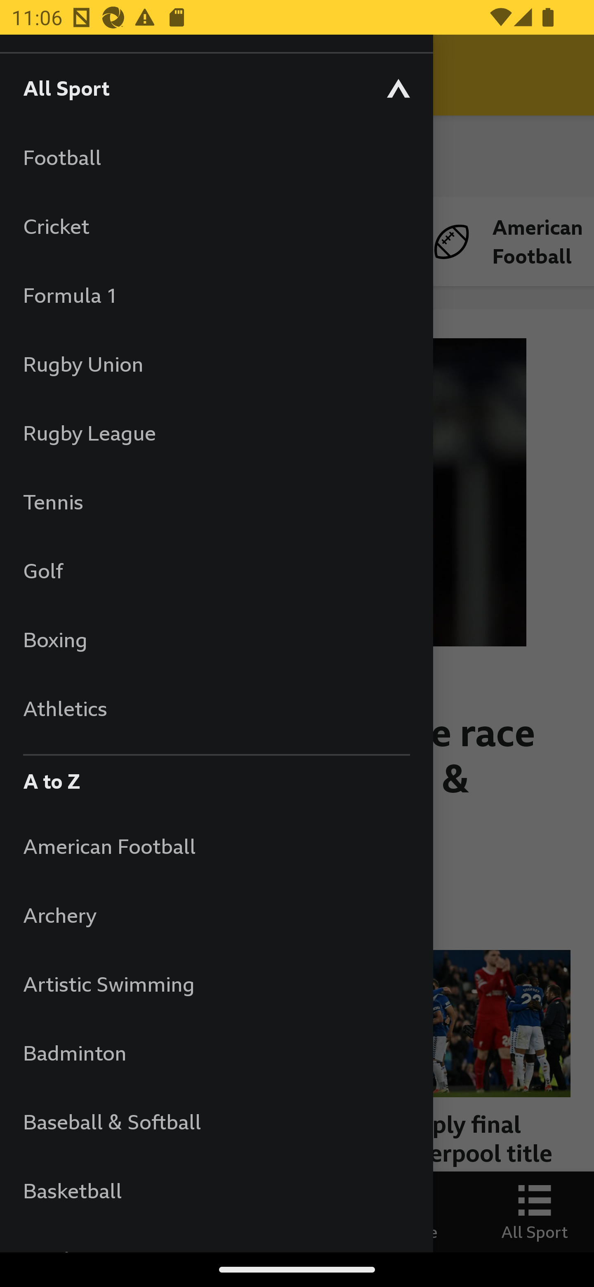  Describe the element at coordinates (216, 915) in the screenshot. I see `Archery` at that location.